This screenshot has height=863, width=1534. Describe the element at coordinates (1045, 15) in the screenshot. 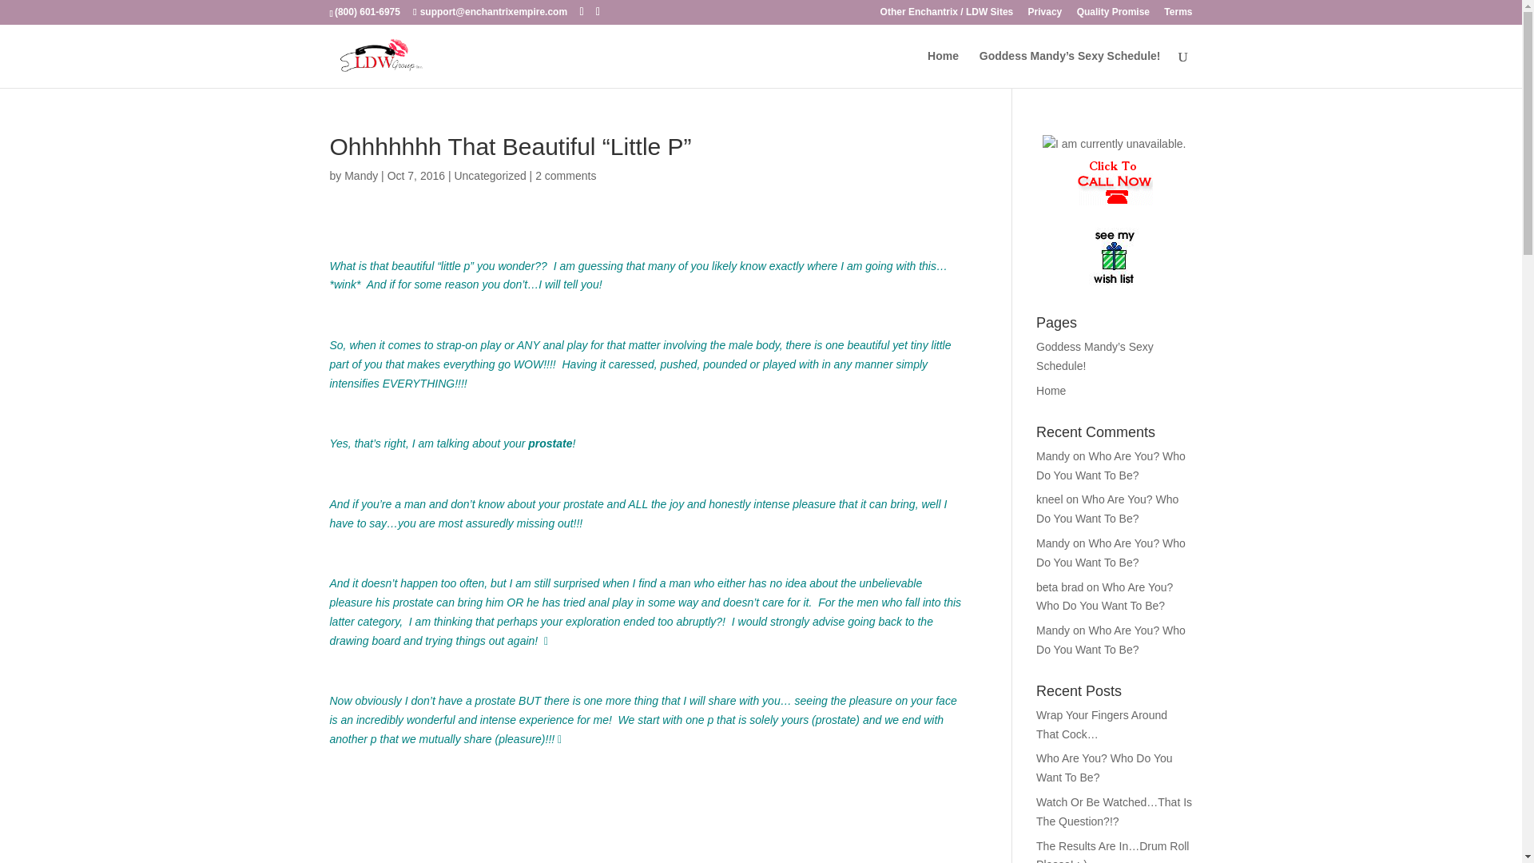

I see `Privacy` at that location.